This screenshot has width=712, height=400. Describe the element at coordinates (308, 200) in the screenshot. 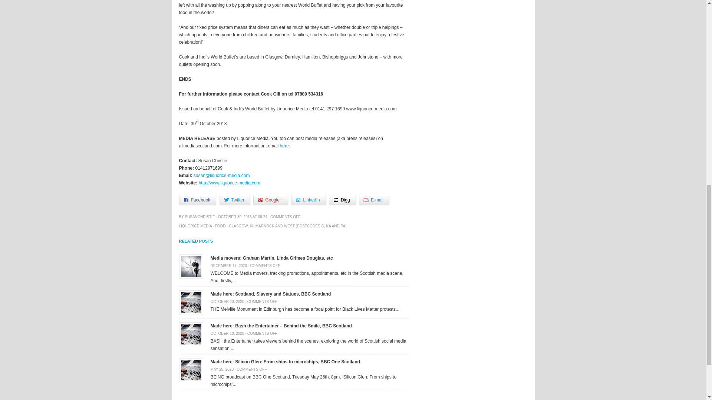

I see `Share this article on LinkedIn` at that location.